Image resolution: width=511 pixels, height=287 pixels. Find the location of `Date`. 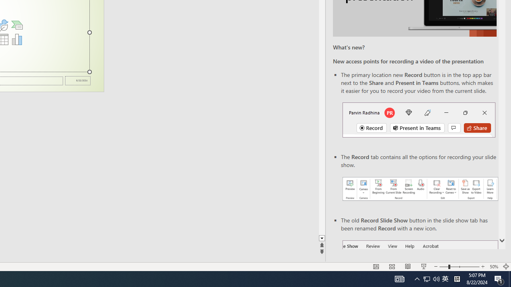

Date is located at coordinates (77, 81).